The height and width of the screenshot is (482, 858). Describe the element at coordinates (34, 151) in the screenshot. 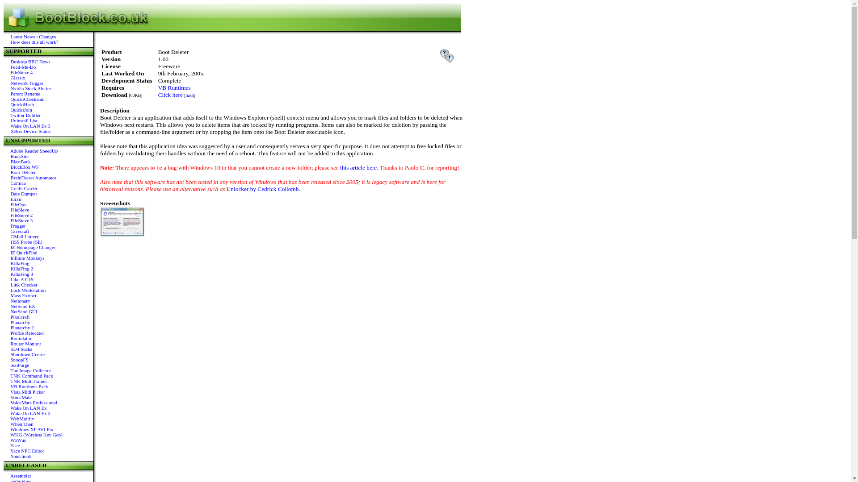

I see `Adobe Reader SpeedUp` at that location.